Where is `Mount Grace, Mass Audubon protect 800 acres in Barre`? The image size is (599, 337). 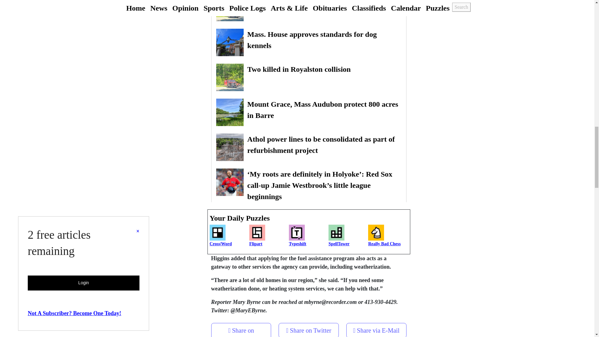
Mount Grace, Mass Audubon protect 800 acres in Barre is located at coordinates (309, 112).